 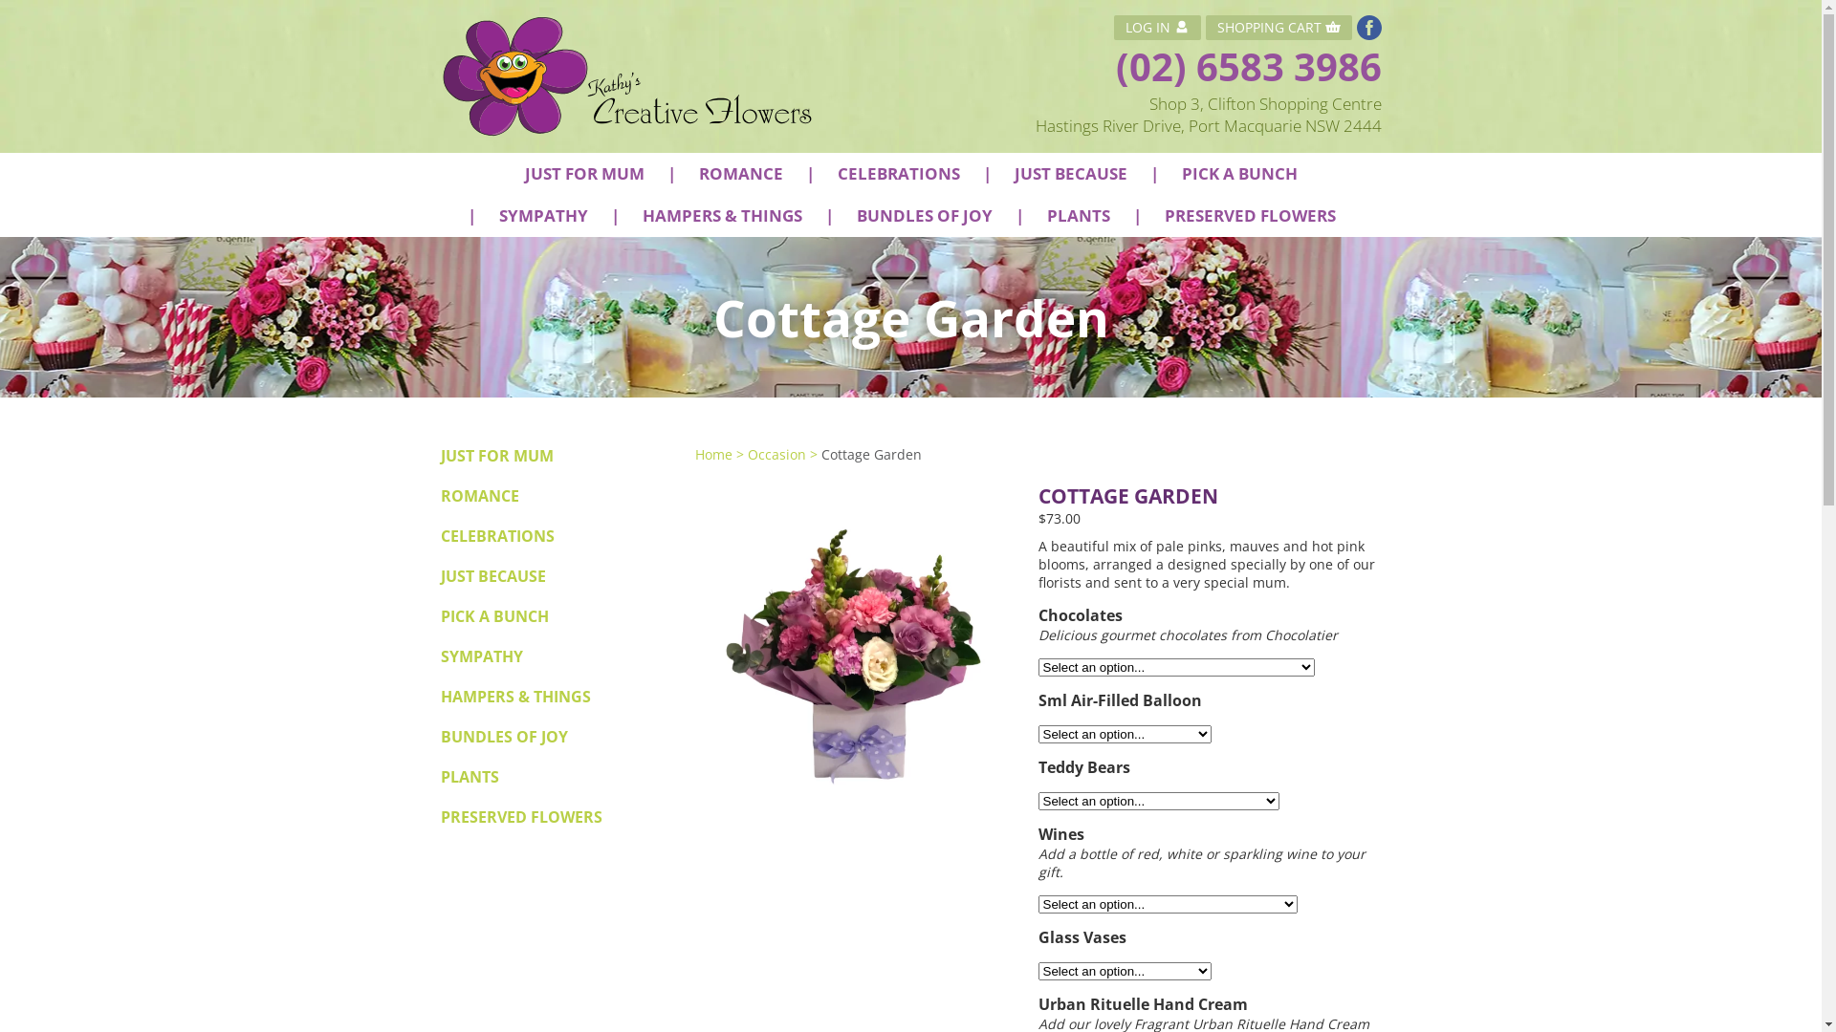 What do you see at coordinates (514, 697) in the screenshot?
I see `HAMPERS & THINGS` at bounding box center [514, 697].